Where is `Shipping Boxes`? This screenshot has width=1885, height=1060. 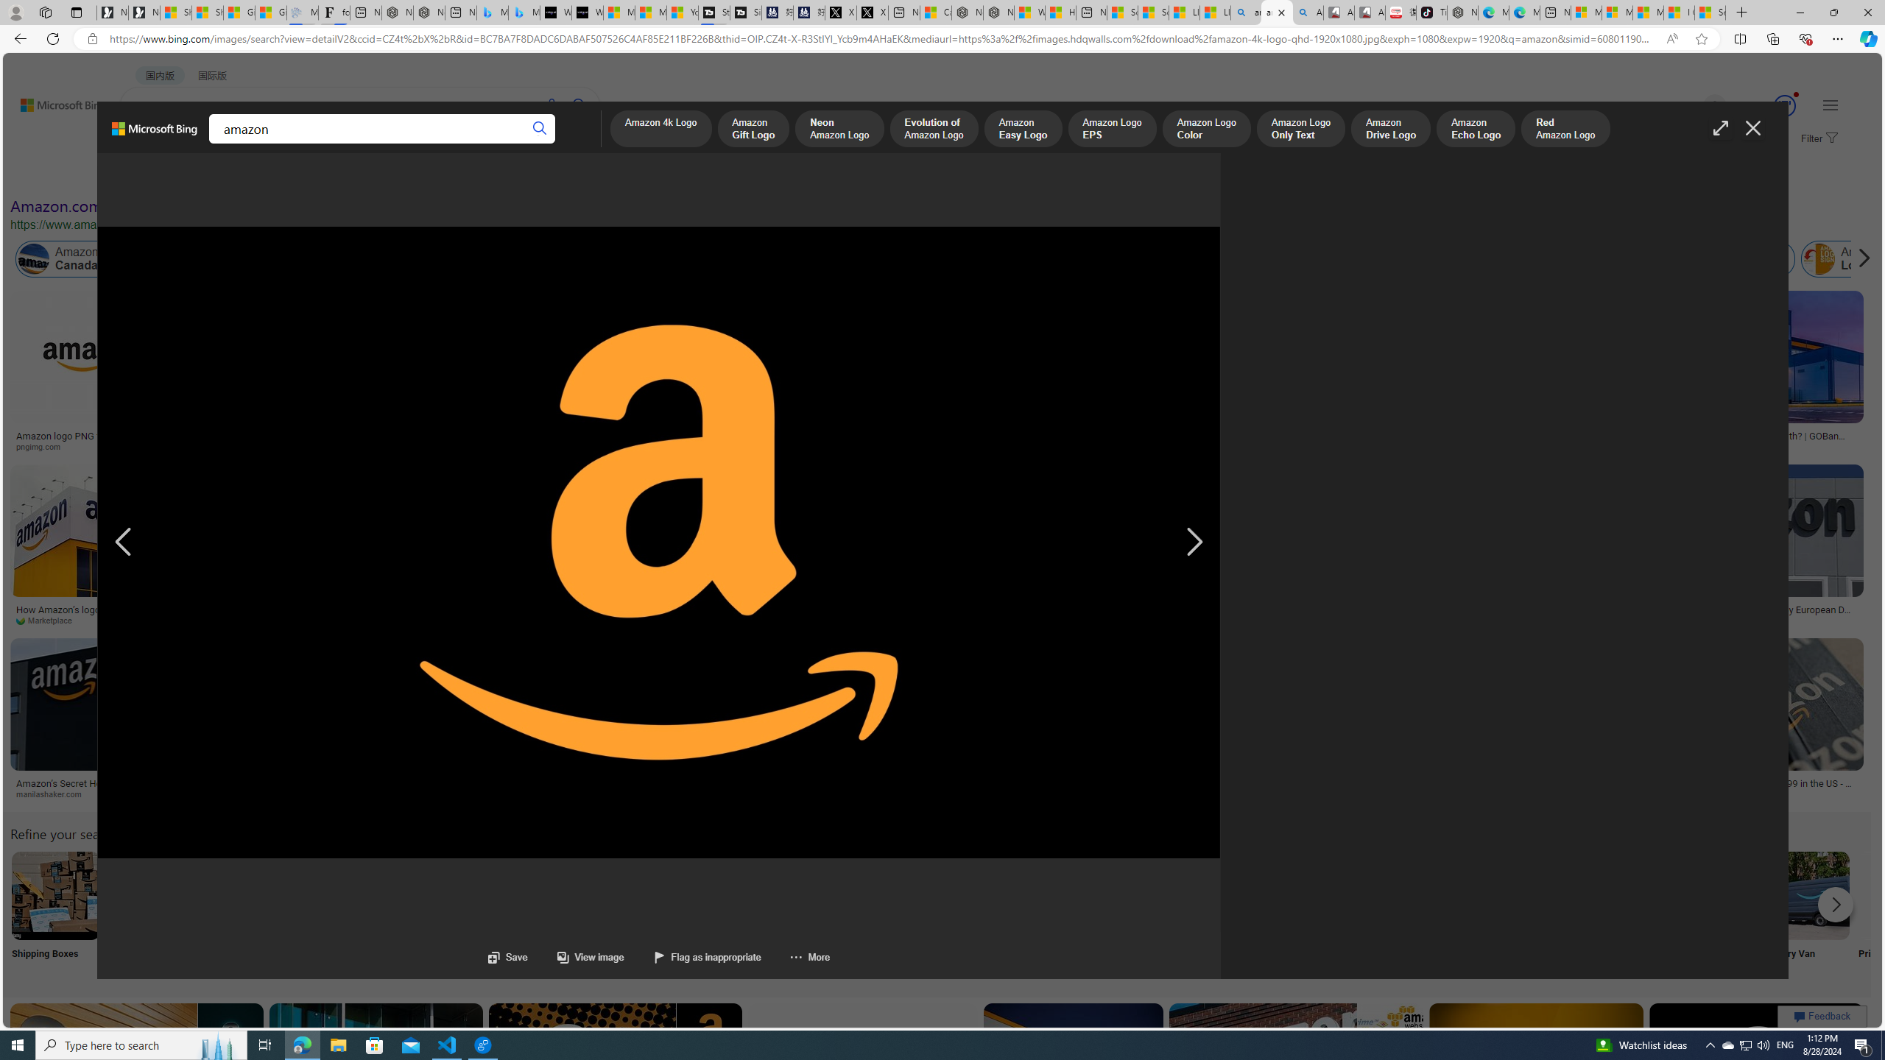
Shipping Boxes is located at coordinates (54, 914).